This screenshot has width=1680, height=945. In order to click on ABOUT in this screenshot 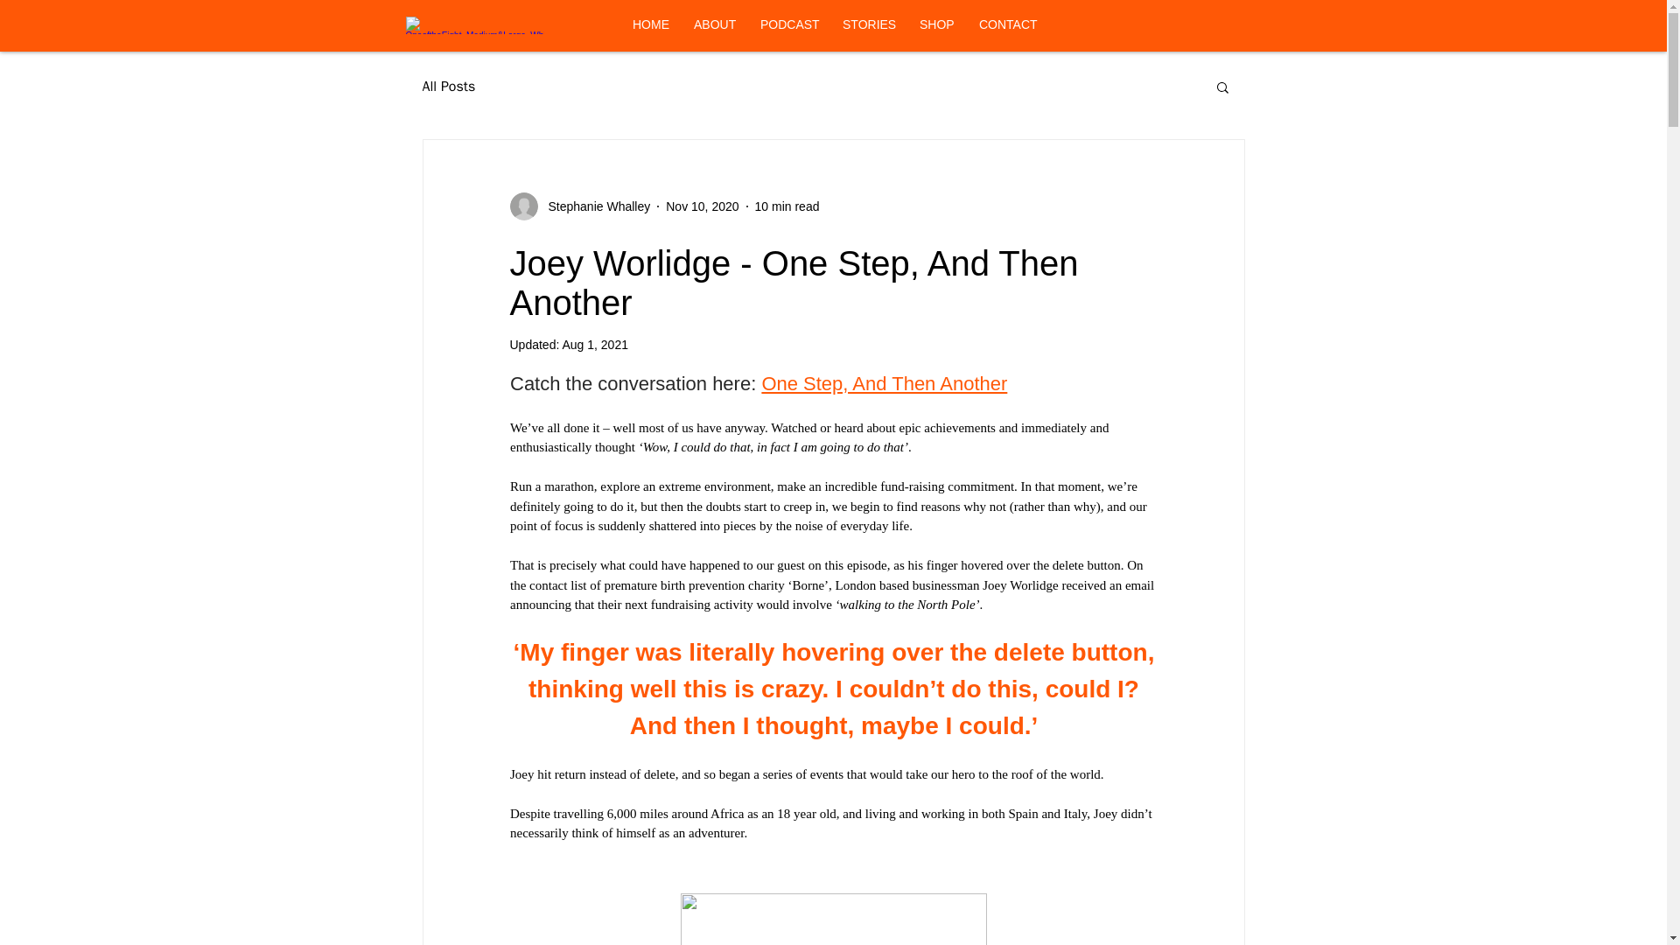, I will do `click(714, 24)`.